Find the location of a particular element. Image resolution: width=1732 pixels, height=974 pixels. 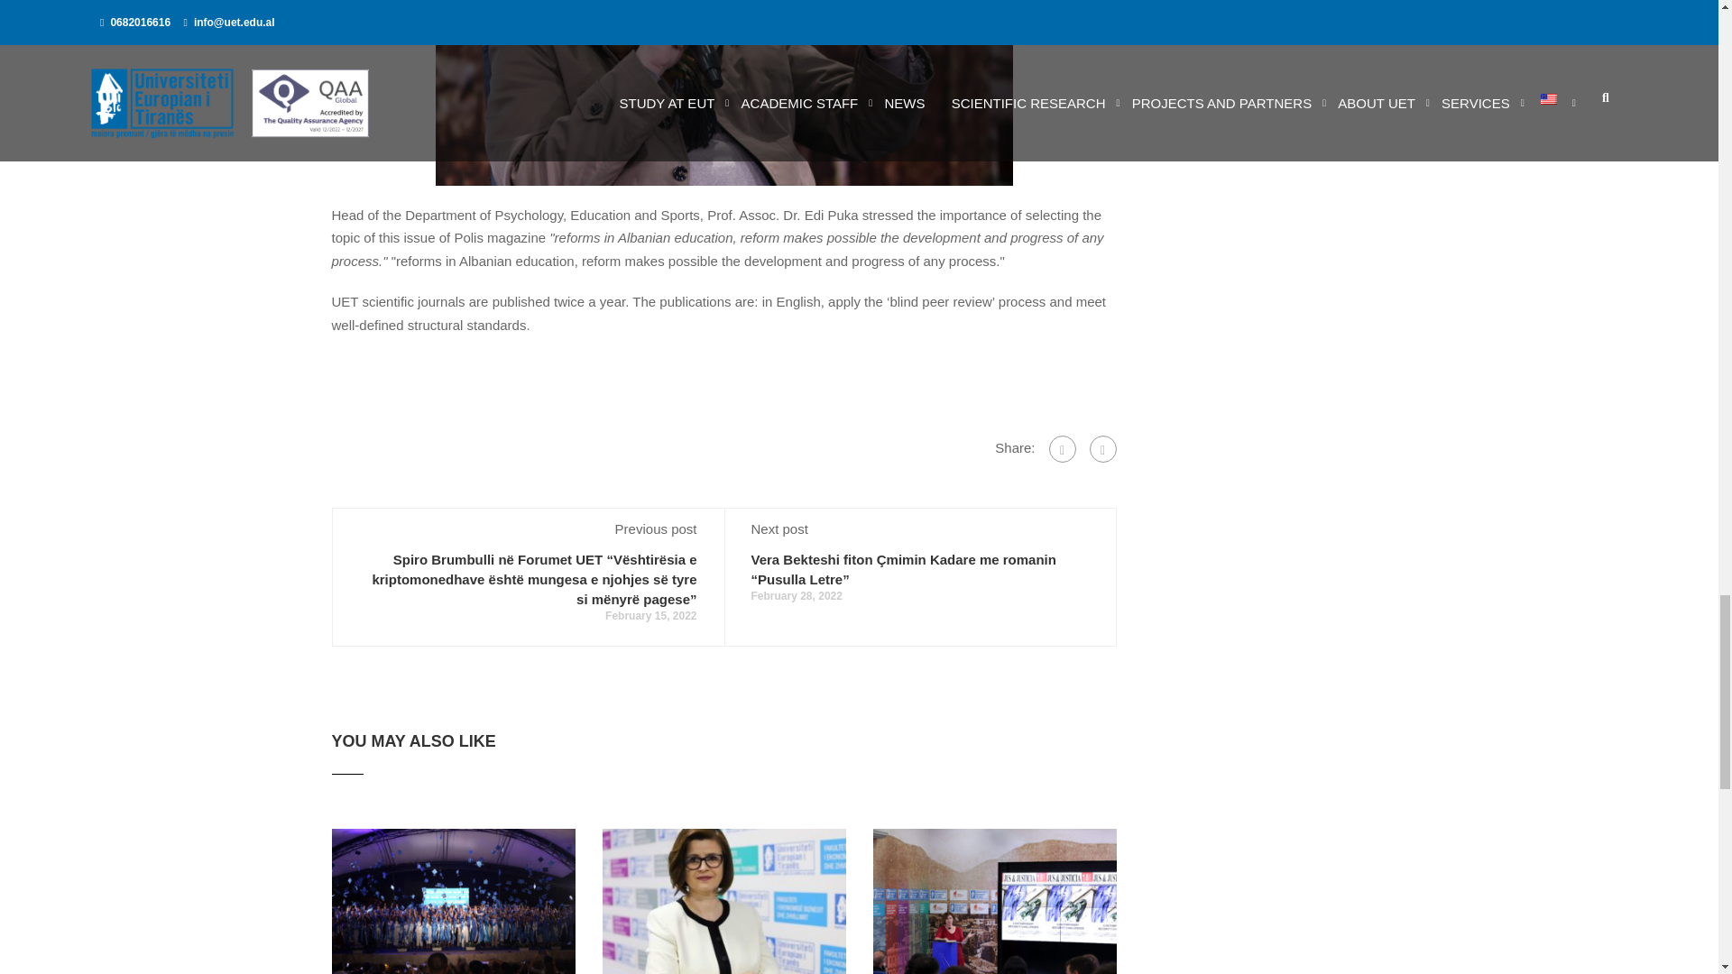

IMG-20240703-WA0001 is located at coordinates (724, 902).